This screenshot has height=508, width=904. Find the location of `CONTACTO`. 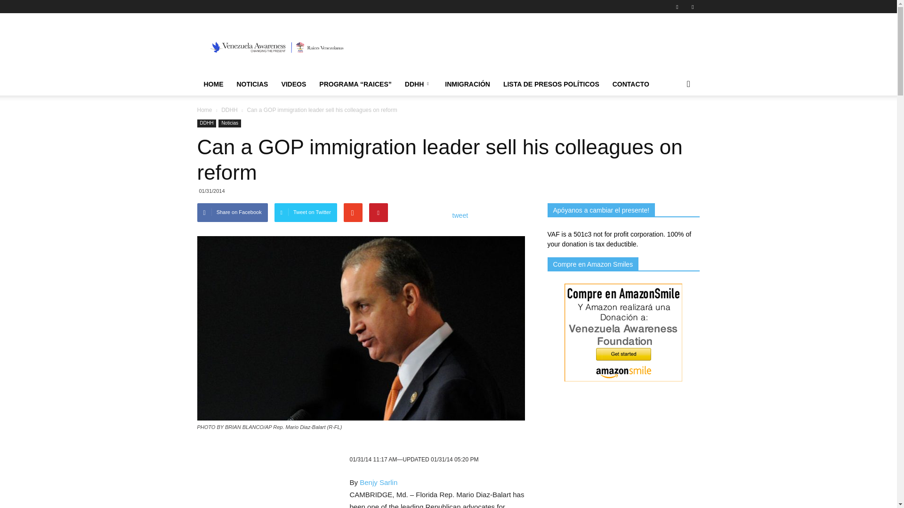

CONTACTO is located at coordinates (631, 84).